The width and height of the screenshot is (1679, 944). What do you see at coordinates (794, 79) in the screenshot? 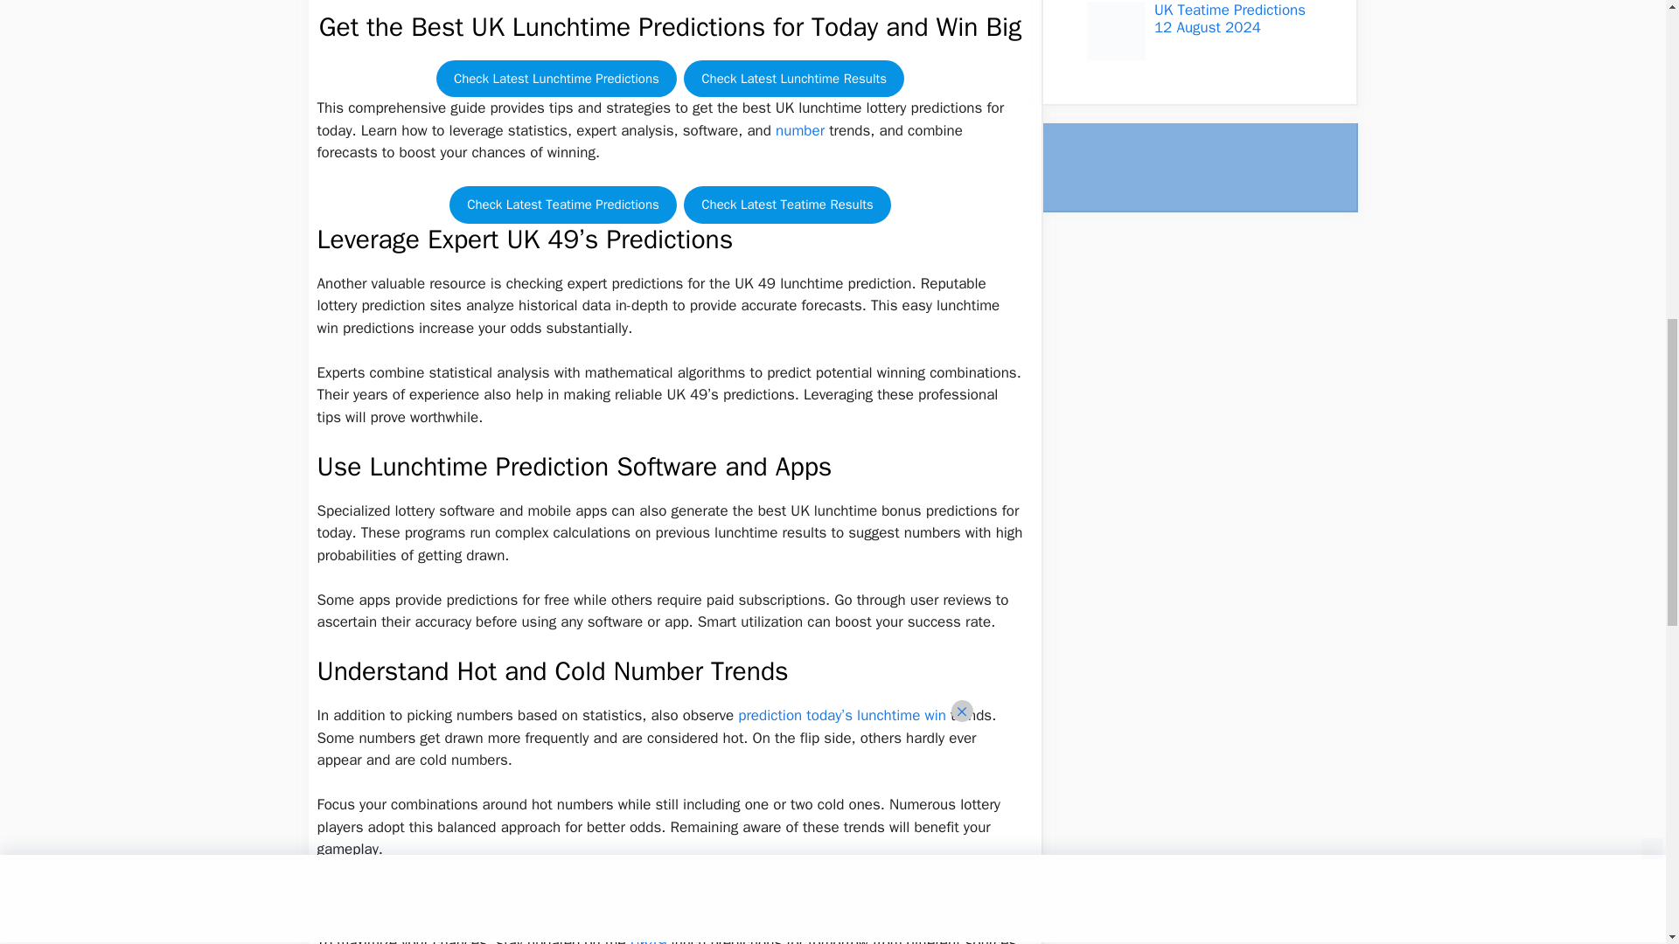
I see `Check Latest Lunchtime Results` at bounding box center [794, 79].